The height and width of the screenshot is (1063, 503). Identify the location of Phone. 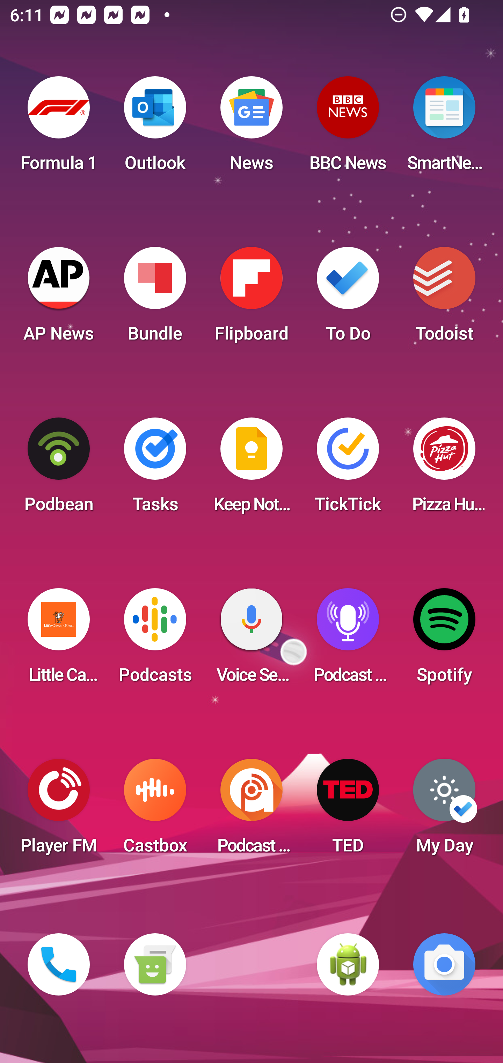
(59, 964).